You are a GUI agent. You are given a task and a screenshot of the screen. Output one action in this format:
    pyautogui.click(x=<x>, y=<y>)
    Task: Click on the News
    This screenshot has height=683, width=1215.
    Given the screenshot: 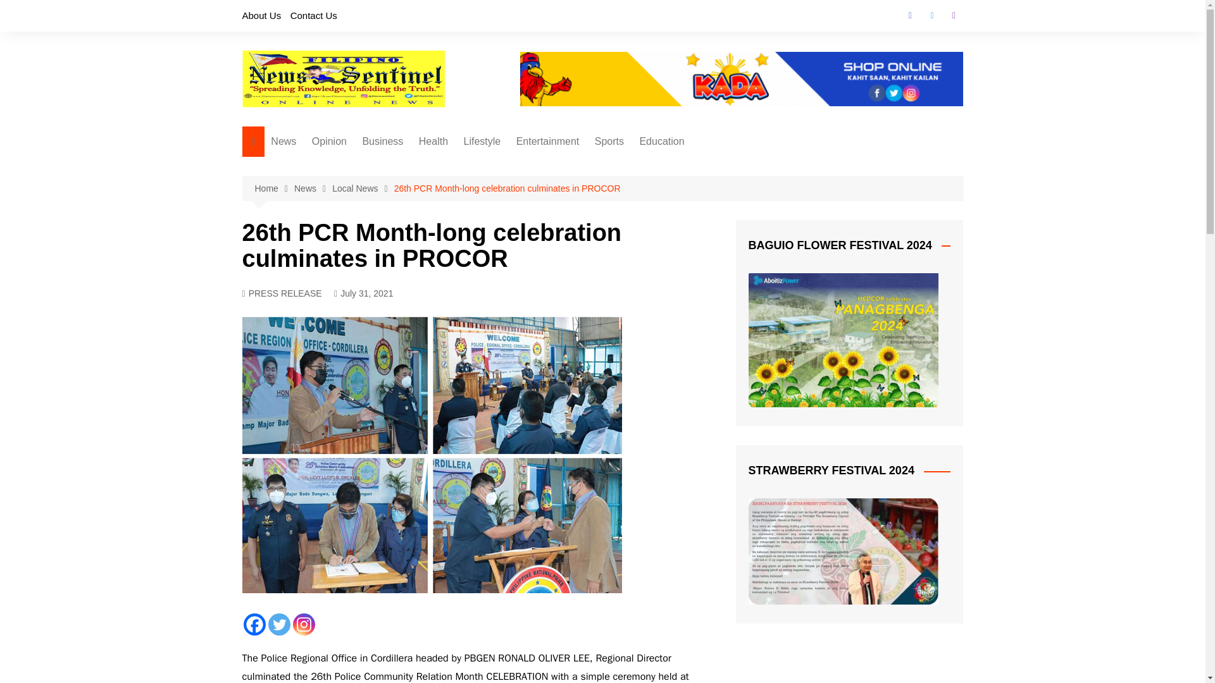 What is the action you would take?
    pyautogui.click(x=313, y=188)
    